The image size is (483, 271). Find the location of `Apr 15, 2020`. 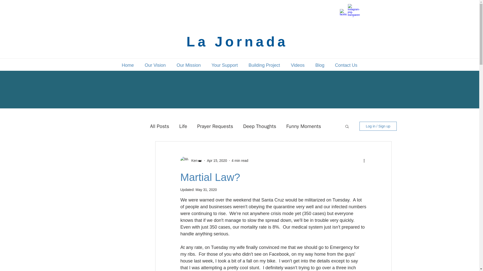

Apr 15, 2020 is located at coordinates (217, 161).